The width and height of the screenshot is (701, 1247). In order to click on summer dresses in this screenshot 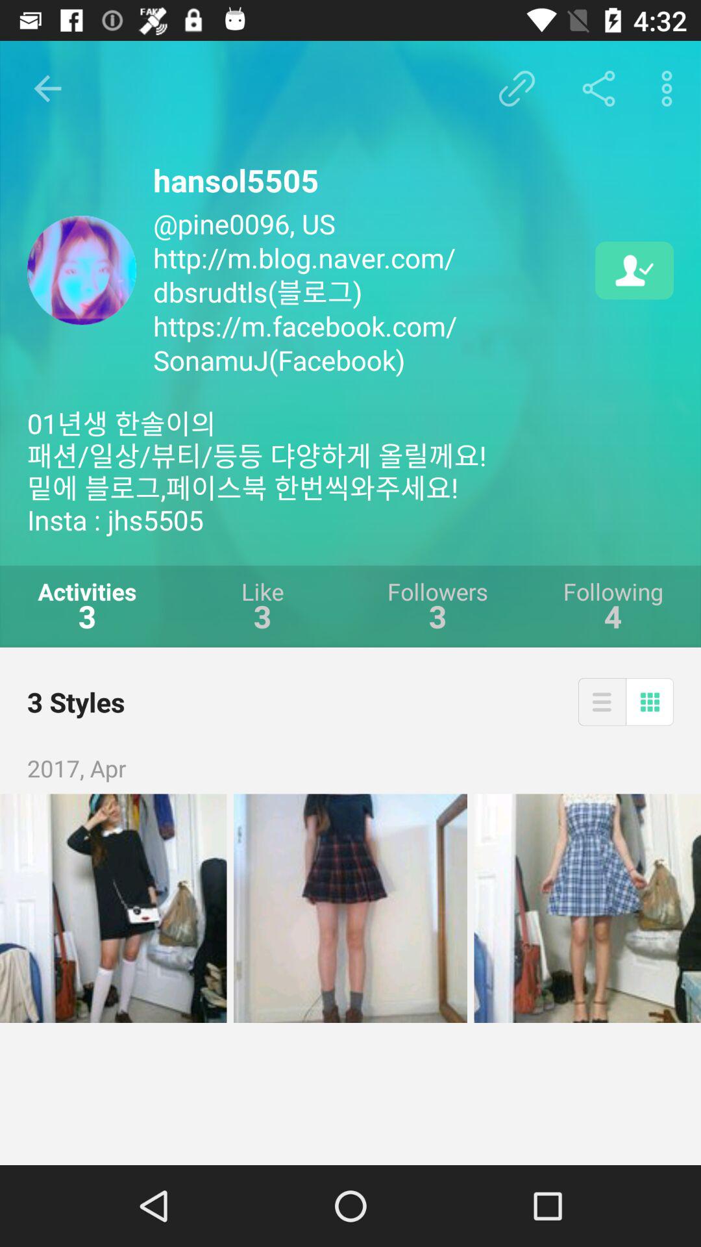, I will do `click(587, 908)`.